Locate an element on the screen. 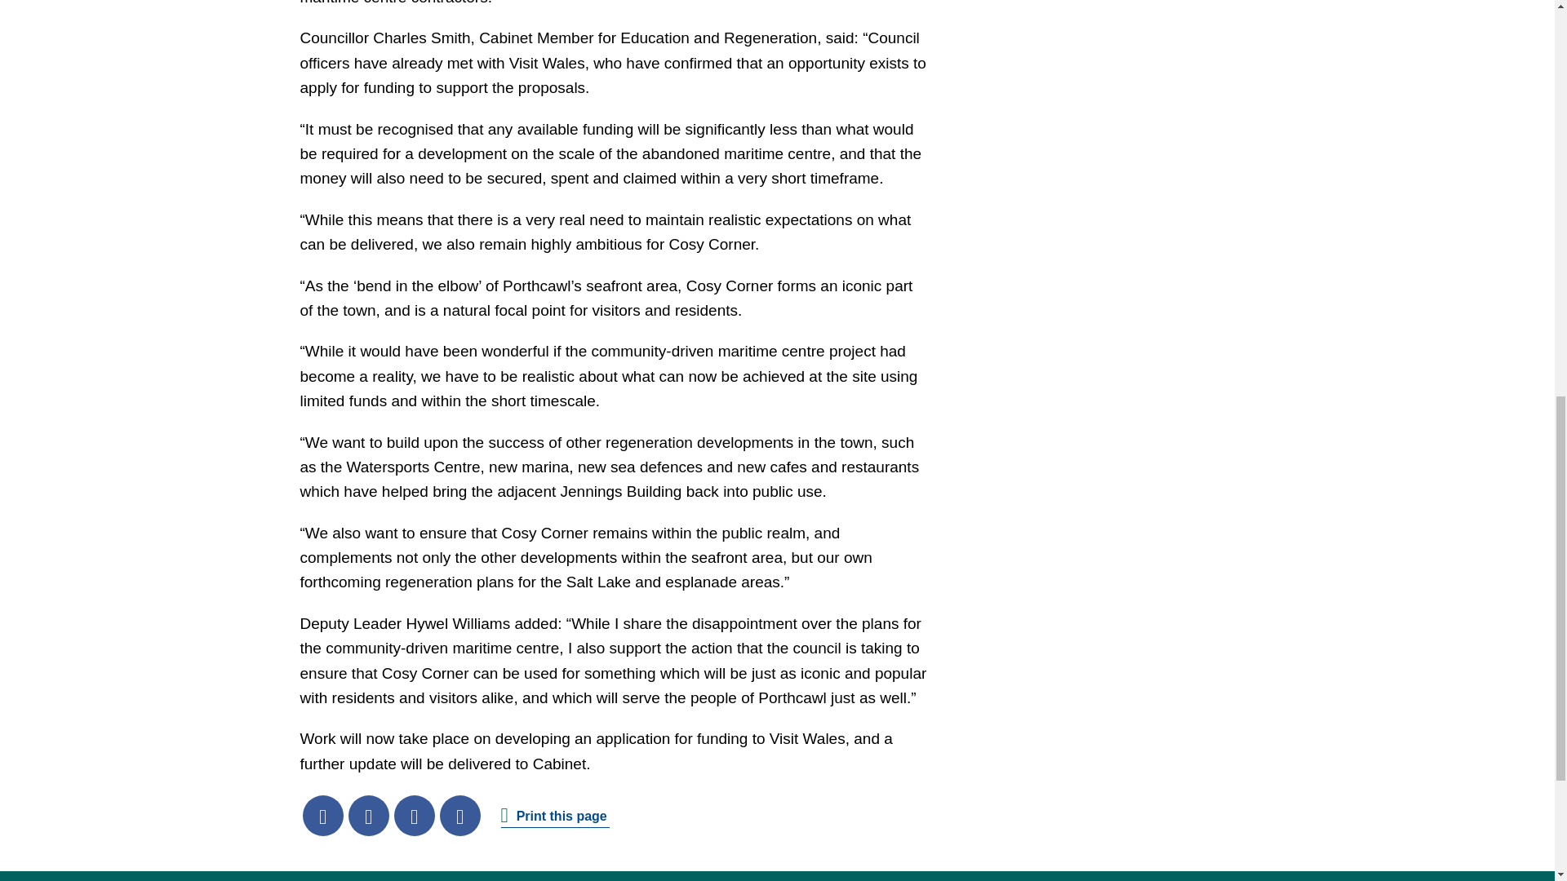  Share on  Twitter is located at coordinates (368, 816).